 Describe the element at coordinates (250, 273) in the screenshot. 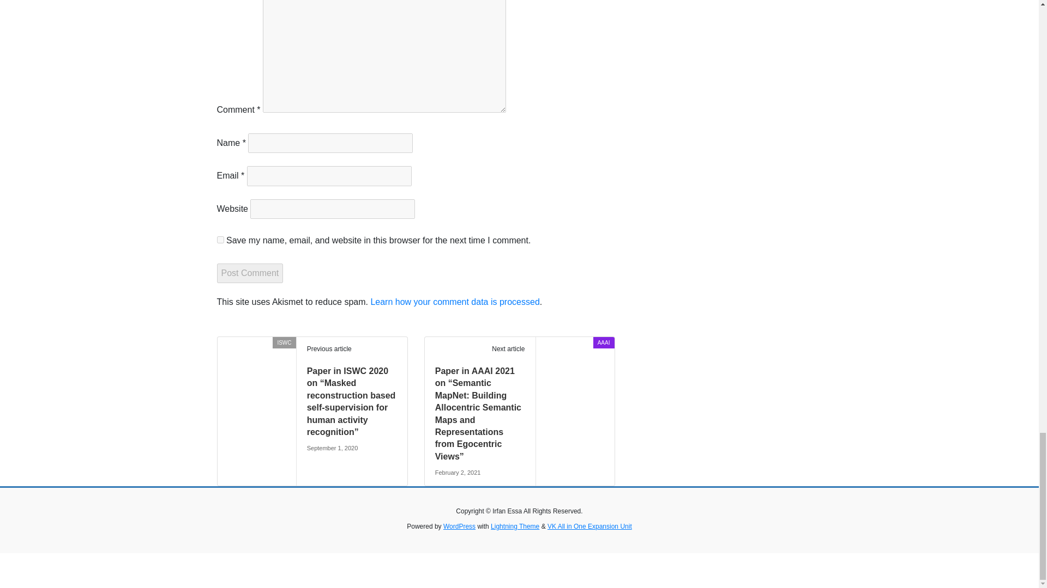

I see `Post Comment` at that location.